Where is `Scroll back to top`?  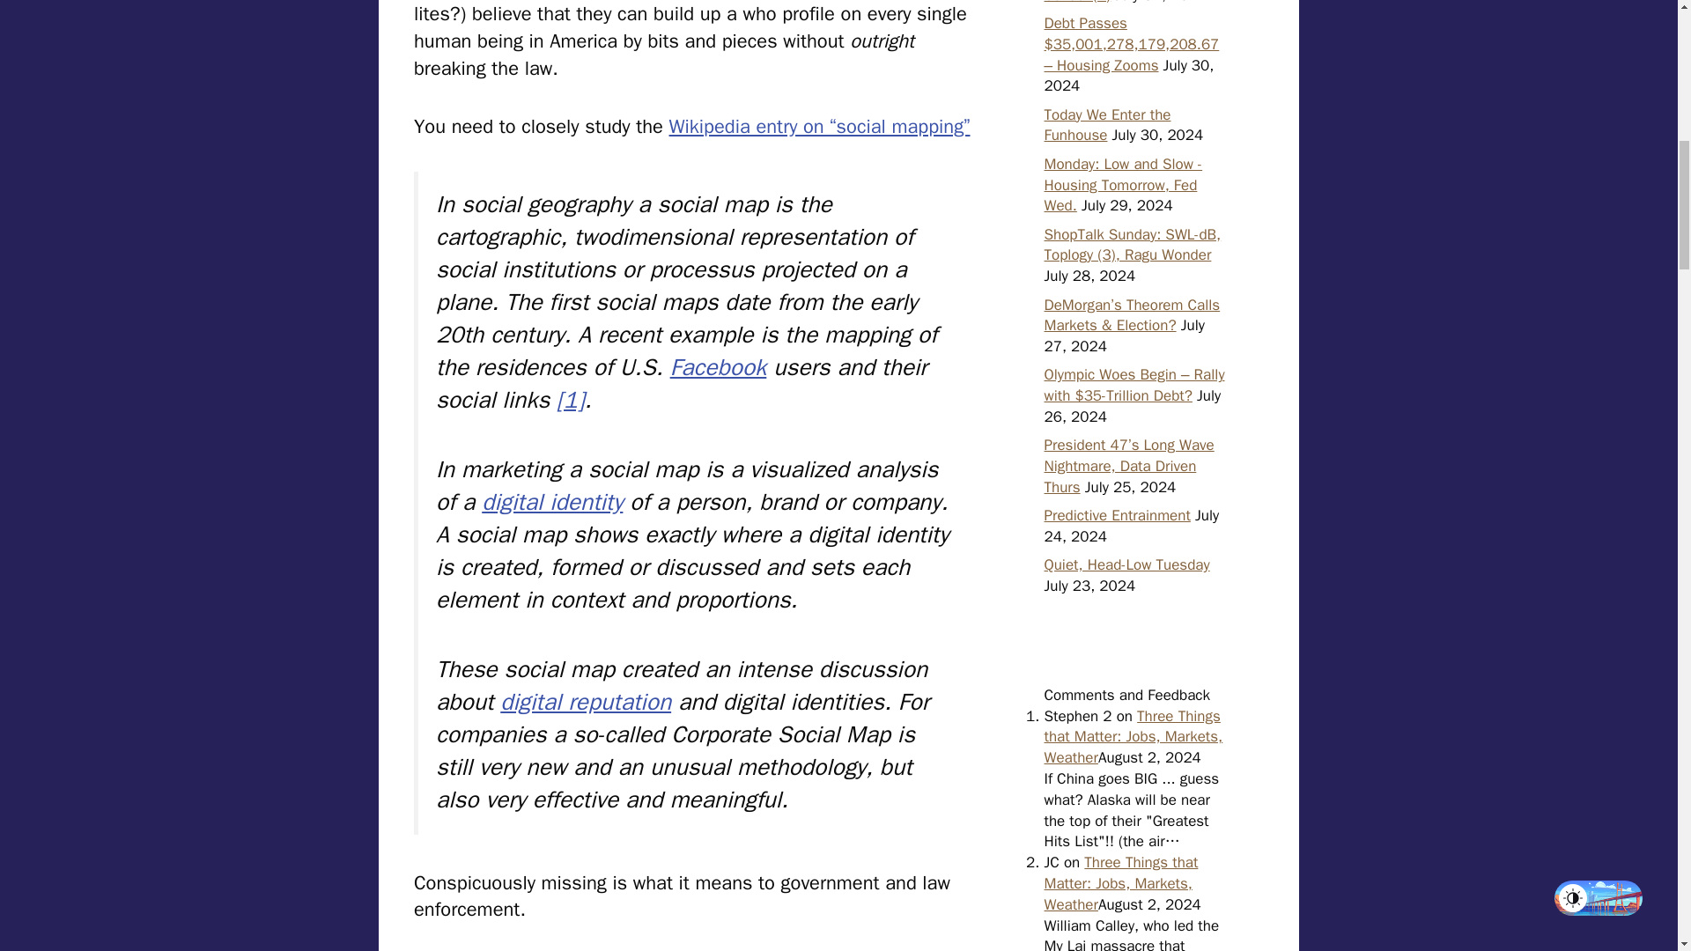 Scroll back to top is located at coordinates (1634, 836).